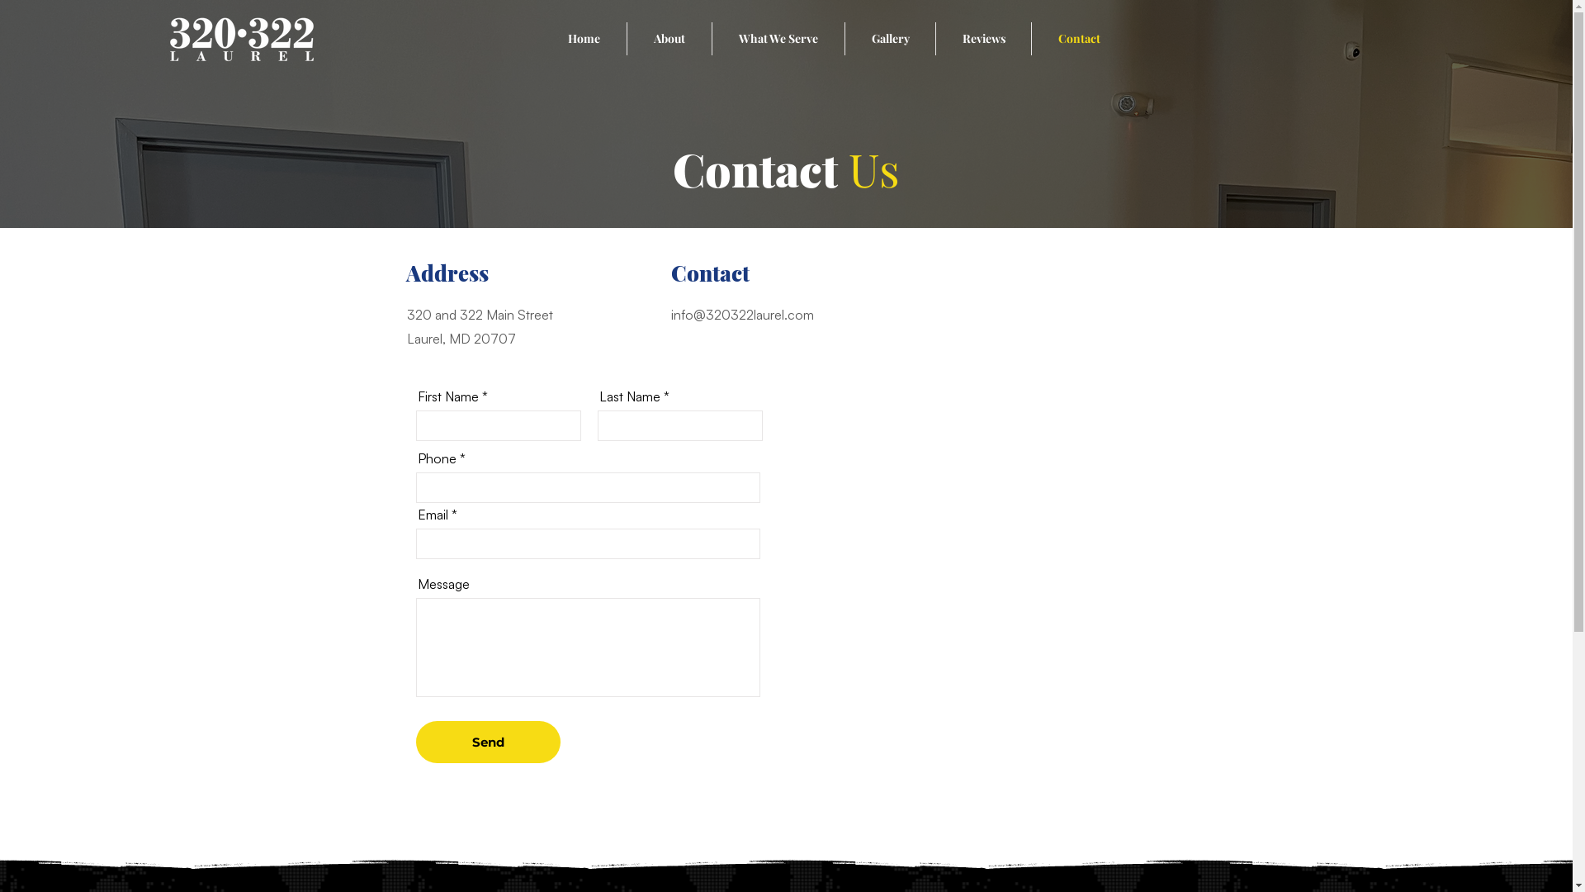  What do you see at coordinates (984, 39) in the screenshot?
I see `Reviews` at bounding box center [984, 39].